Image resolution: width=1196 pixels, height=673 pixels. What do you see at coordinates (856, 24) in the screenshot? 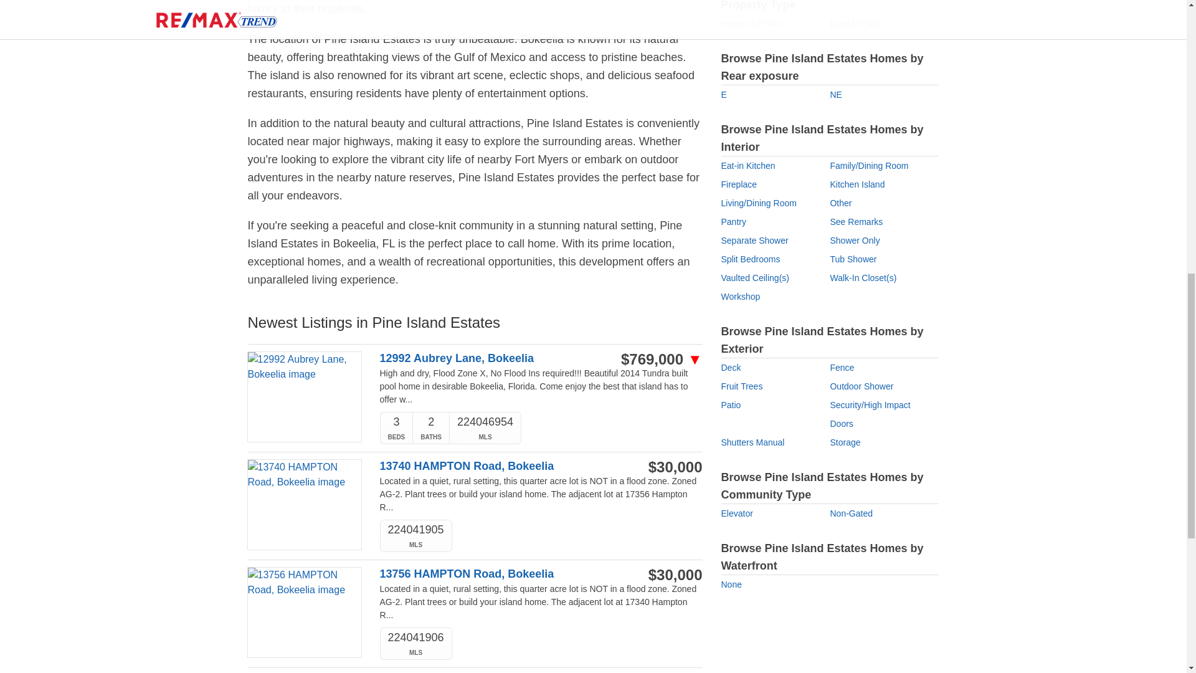
I see `Land for Sale` at bounding box center [856, 24].